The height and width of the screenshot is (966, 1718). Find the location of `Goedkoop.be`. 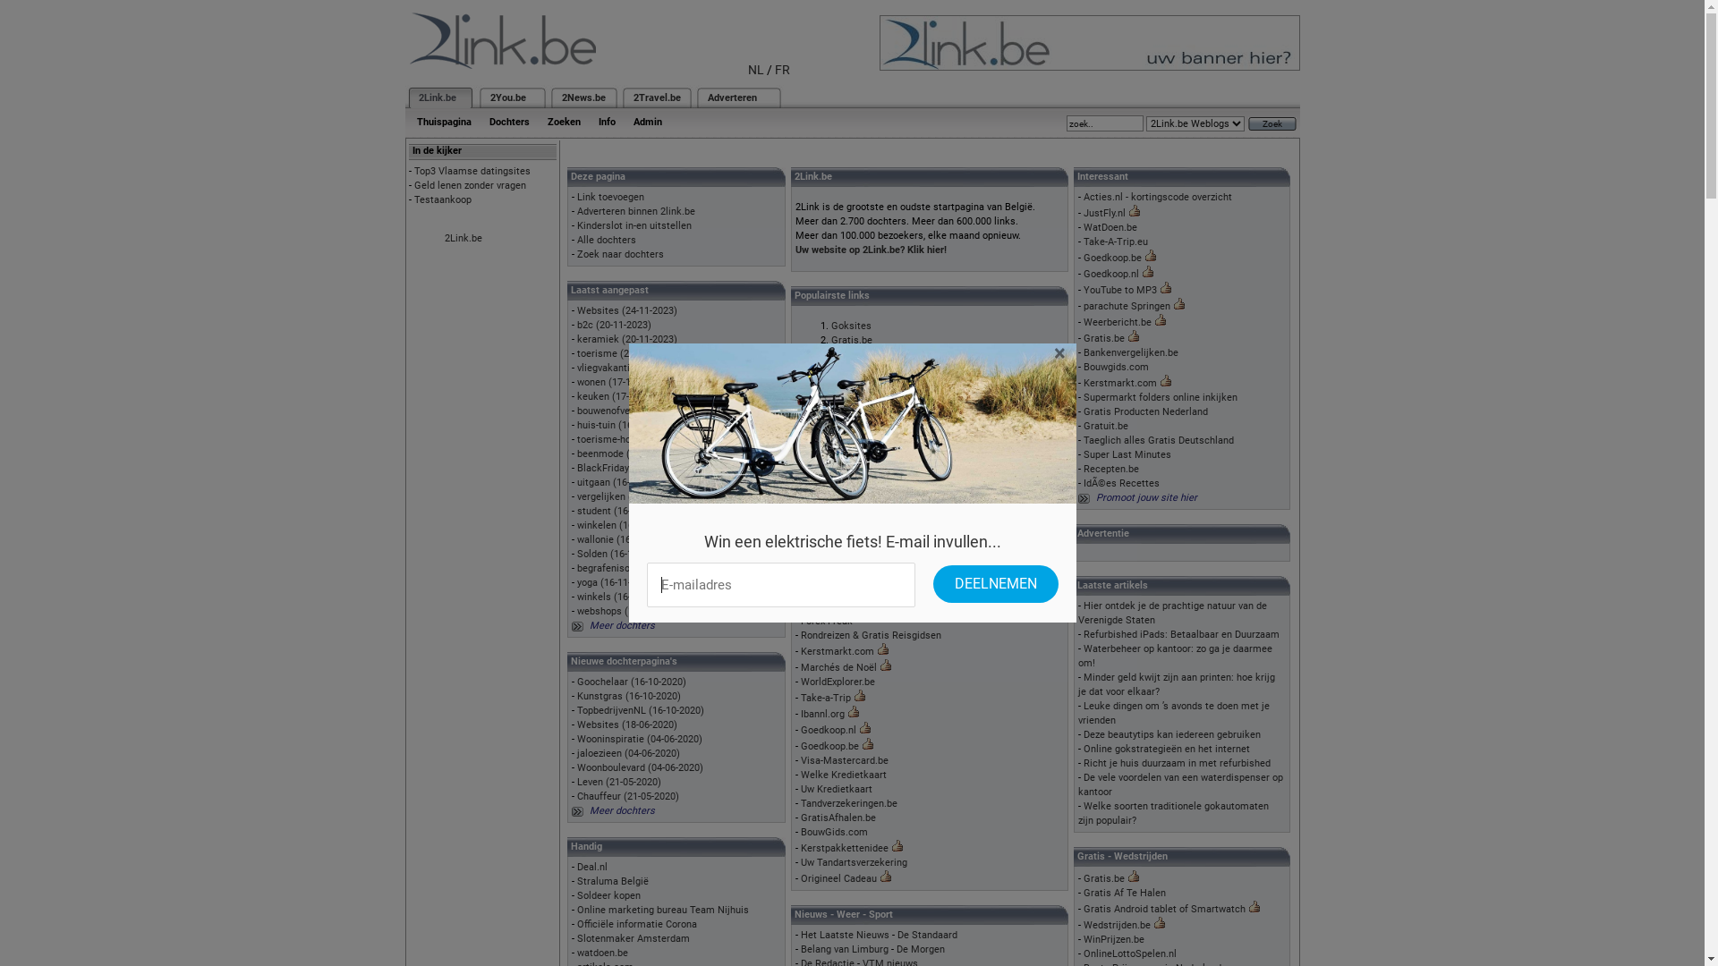

Goedkoop.be is located at coordinates (830, 746).